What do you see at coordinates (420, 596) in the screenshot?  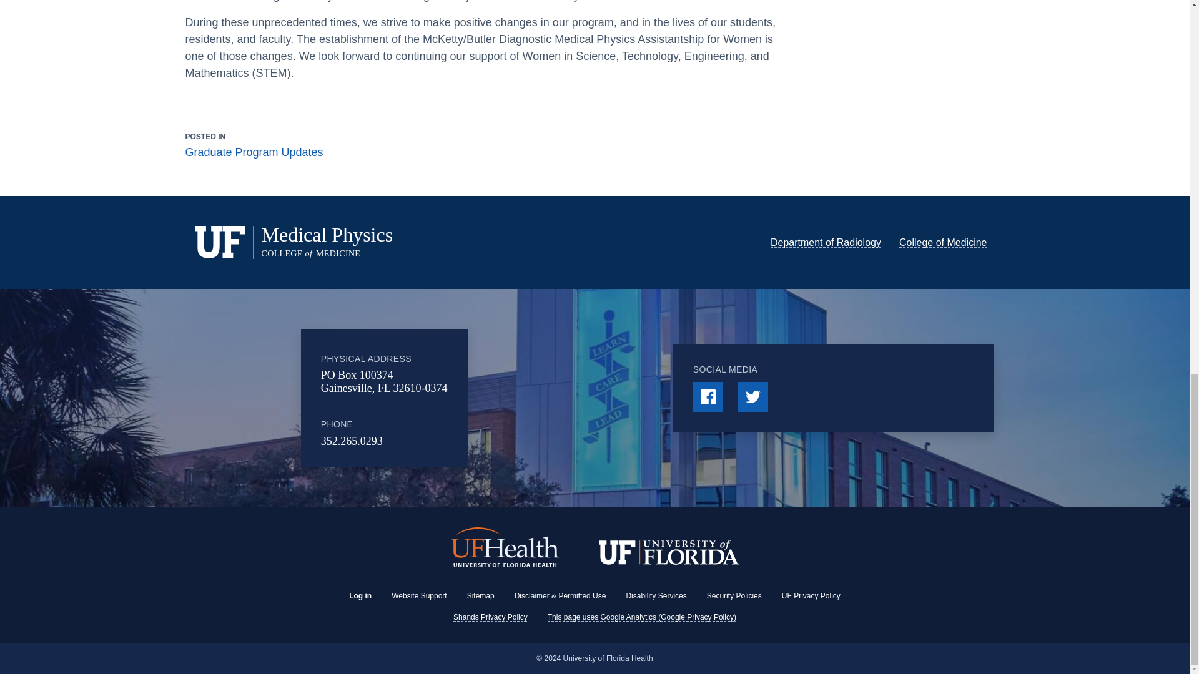 I see `Website Support` at bounding box center [420, 596].